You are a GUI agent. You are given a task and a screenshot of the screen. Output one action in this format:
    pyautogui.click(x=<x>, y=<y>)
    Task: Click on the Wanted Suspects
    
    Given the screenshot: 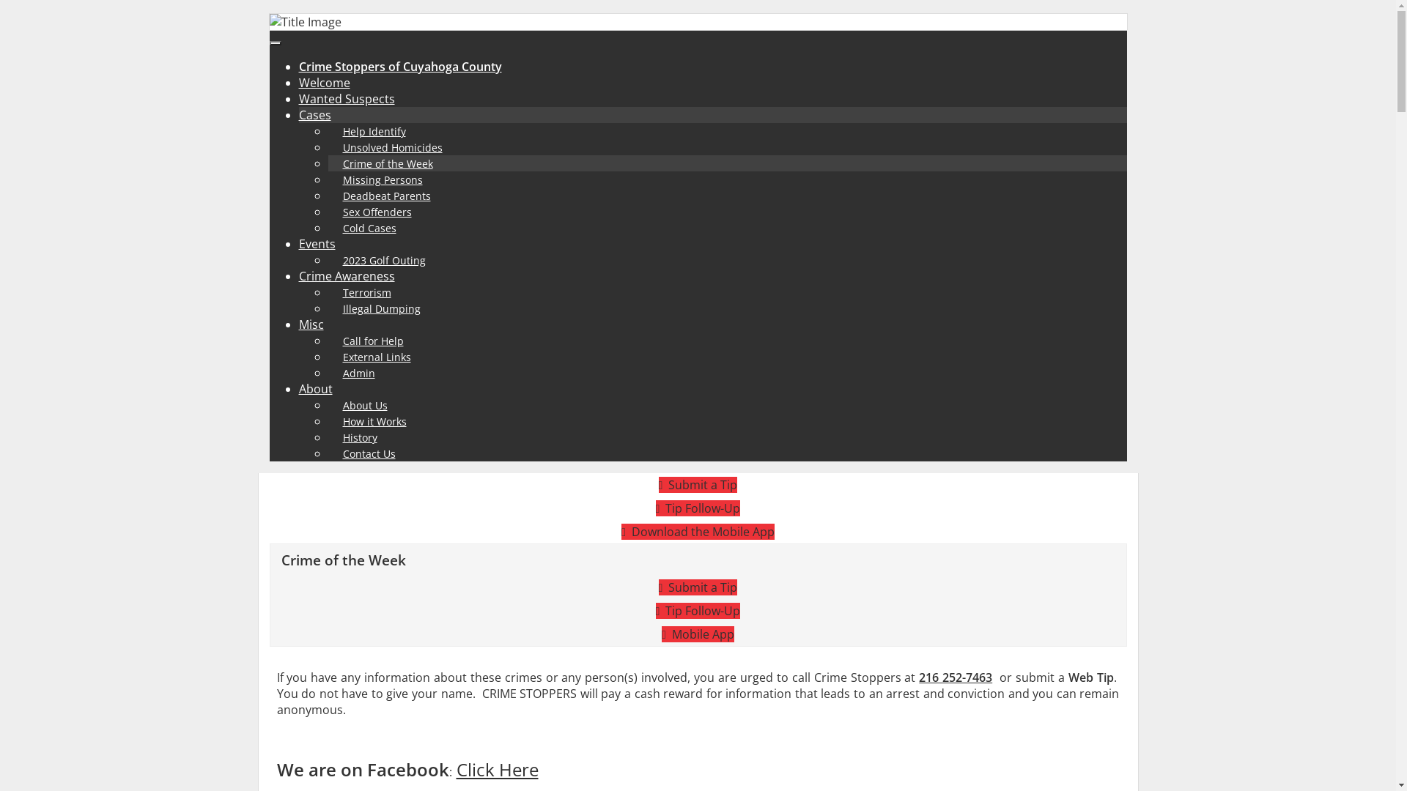 What is the action you would take?
    pyautogui.click(x=347, y=99)
    